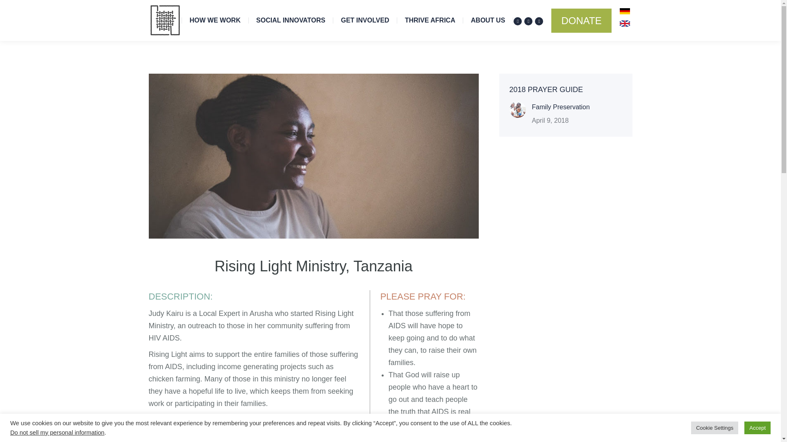 The width and height of the screenshot is (787, 442). What do you see at coordinates (528, 21) in the screenshot?
I see `Instagram page opens in new window` at bounding box center [528, 21].